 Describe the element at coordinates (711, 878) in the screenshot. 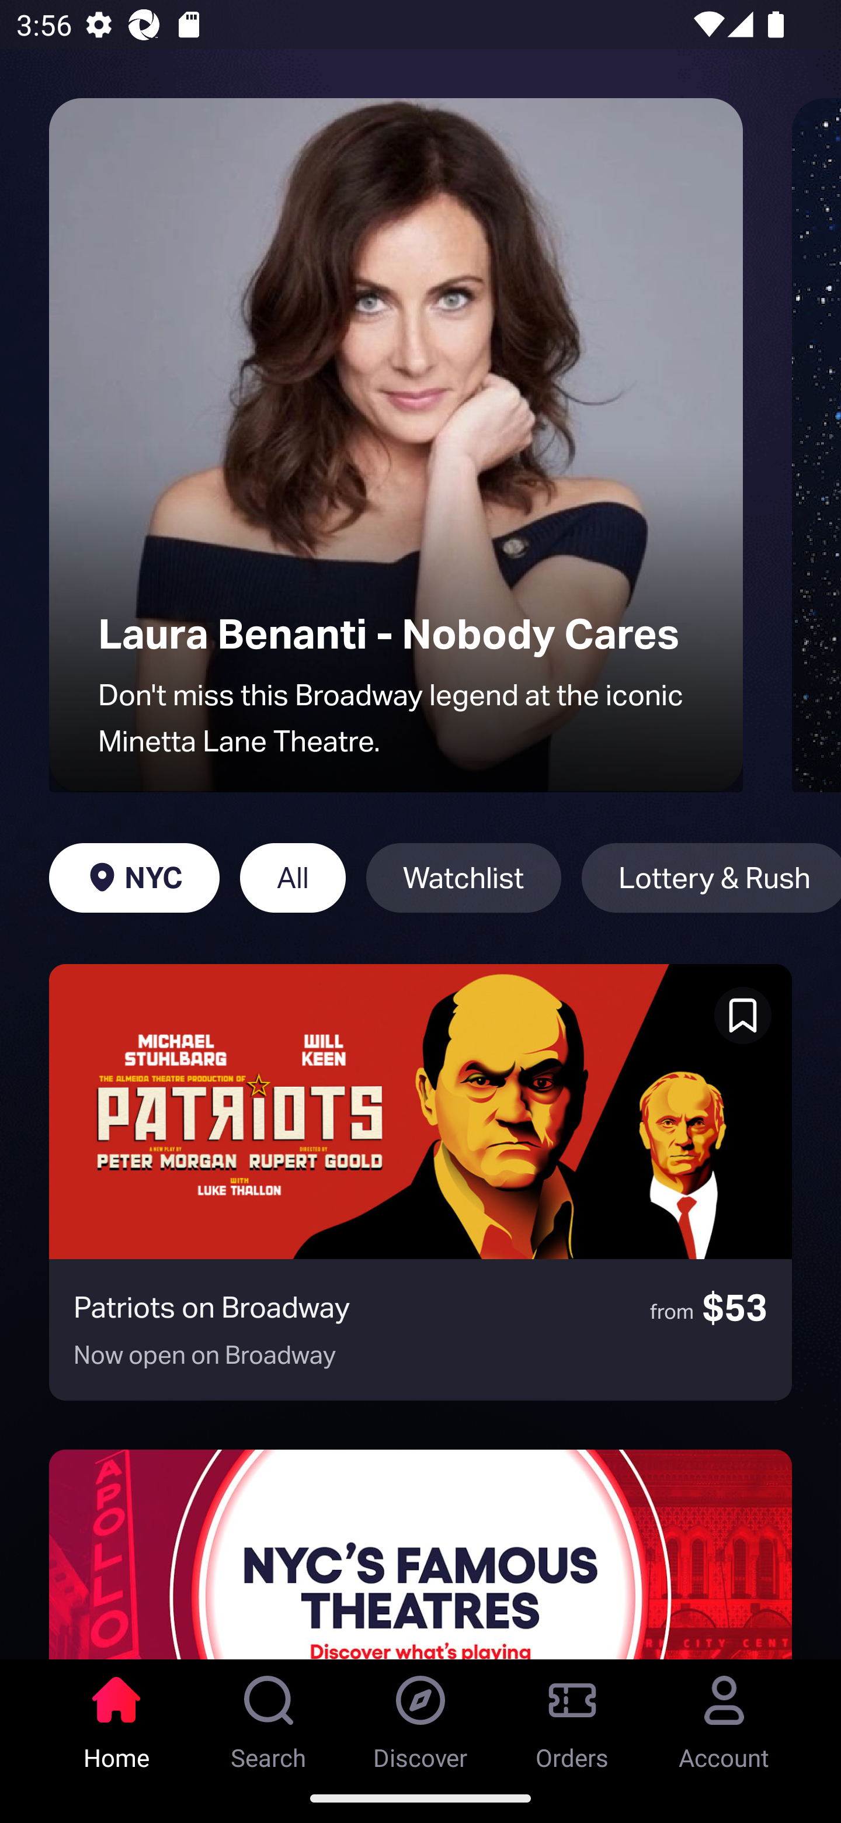

I see `Lottery & Rush` at that location.